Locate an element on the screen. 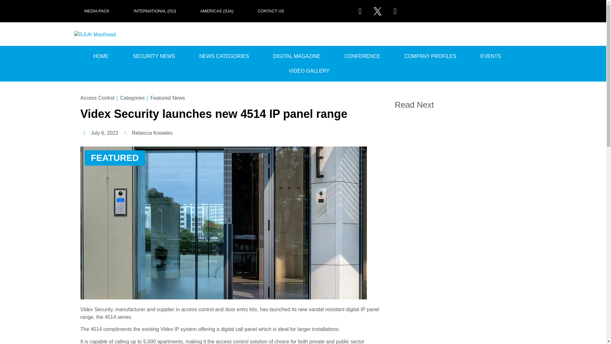  EVENTS is located at coordinates (491, 56).